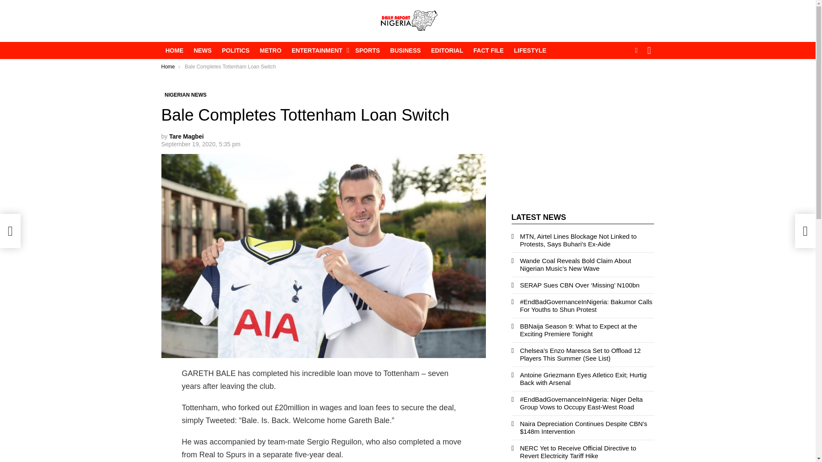 The height and width of the screenshot is (462, 822). I want to click on HOME, so click(174, 50).